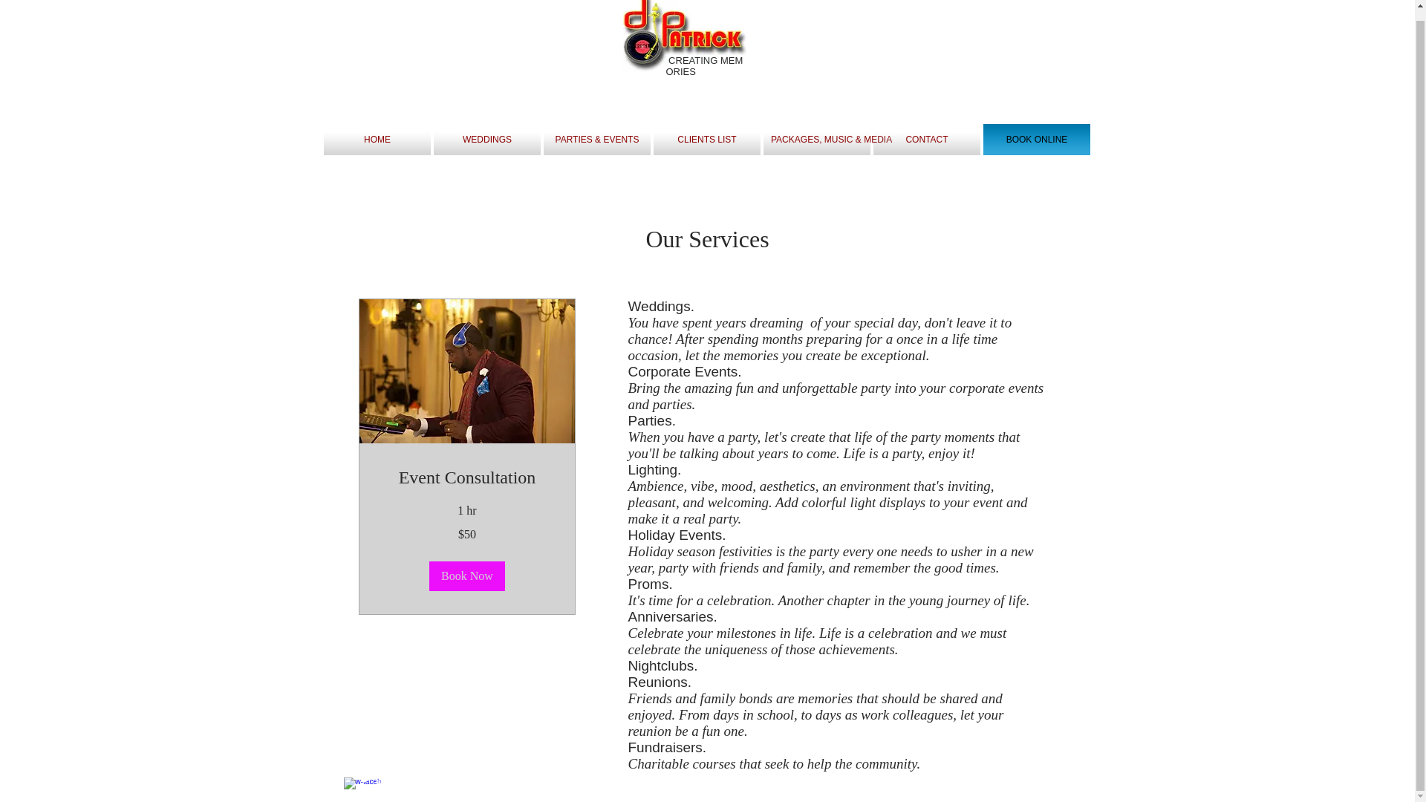  Describe the element at coordinates (927, 140) in the screenshot. I see `CONTACT` at that location.